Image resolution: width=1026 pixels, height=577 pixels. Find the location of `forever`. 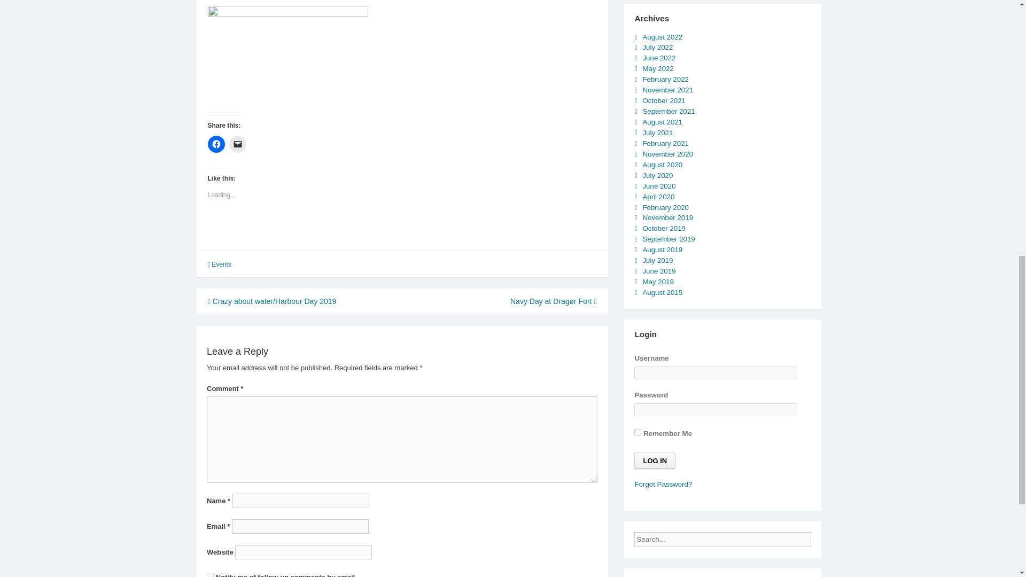

forever is located at coordinates (638, 433).